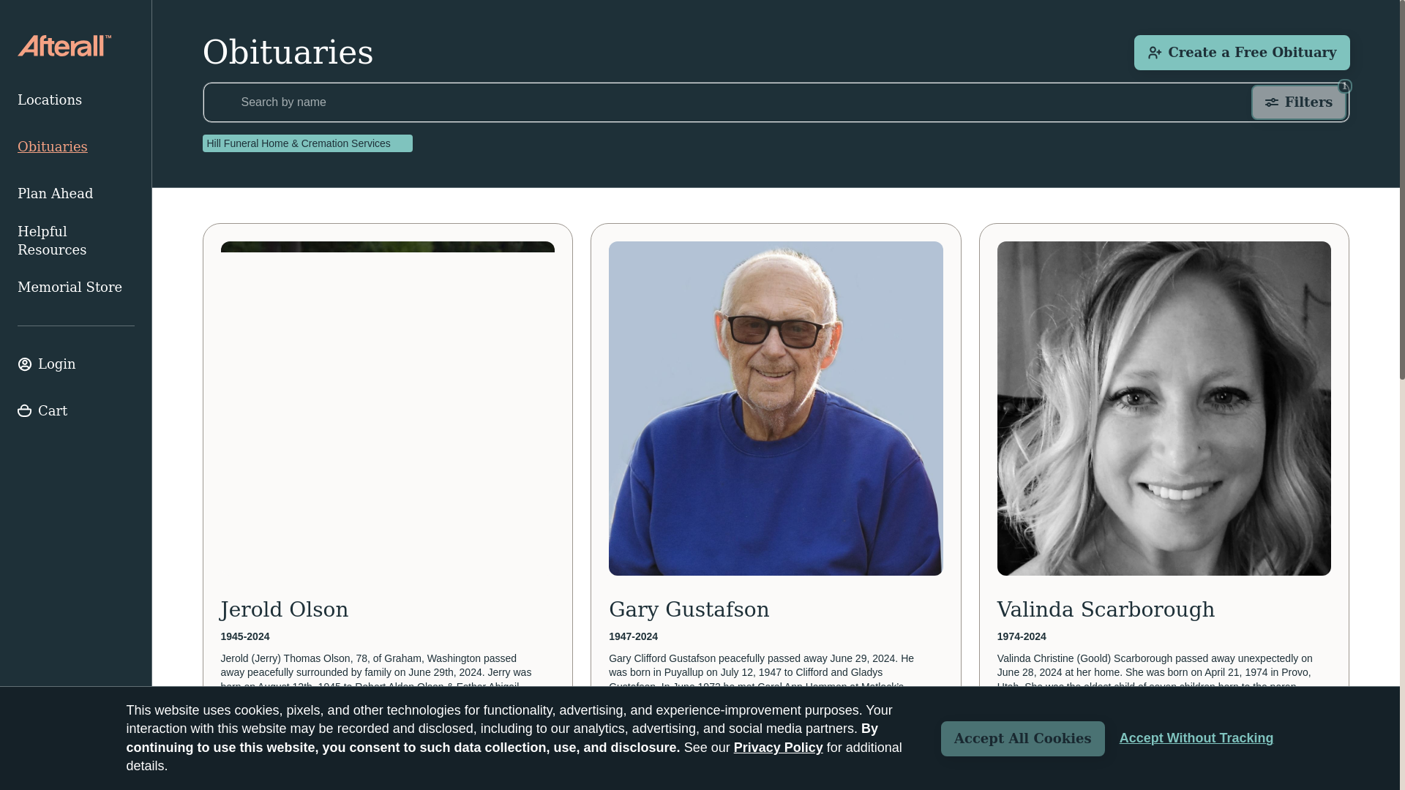  I want to click on Memorial Store, so click(76, 287).